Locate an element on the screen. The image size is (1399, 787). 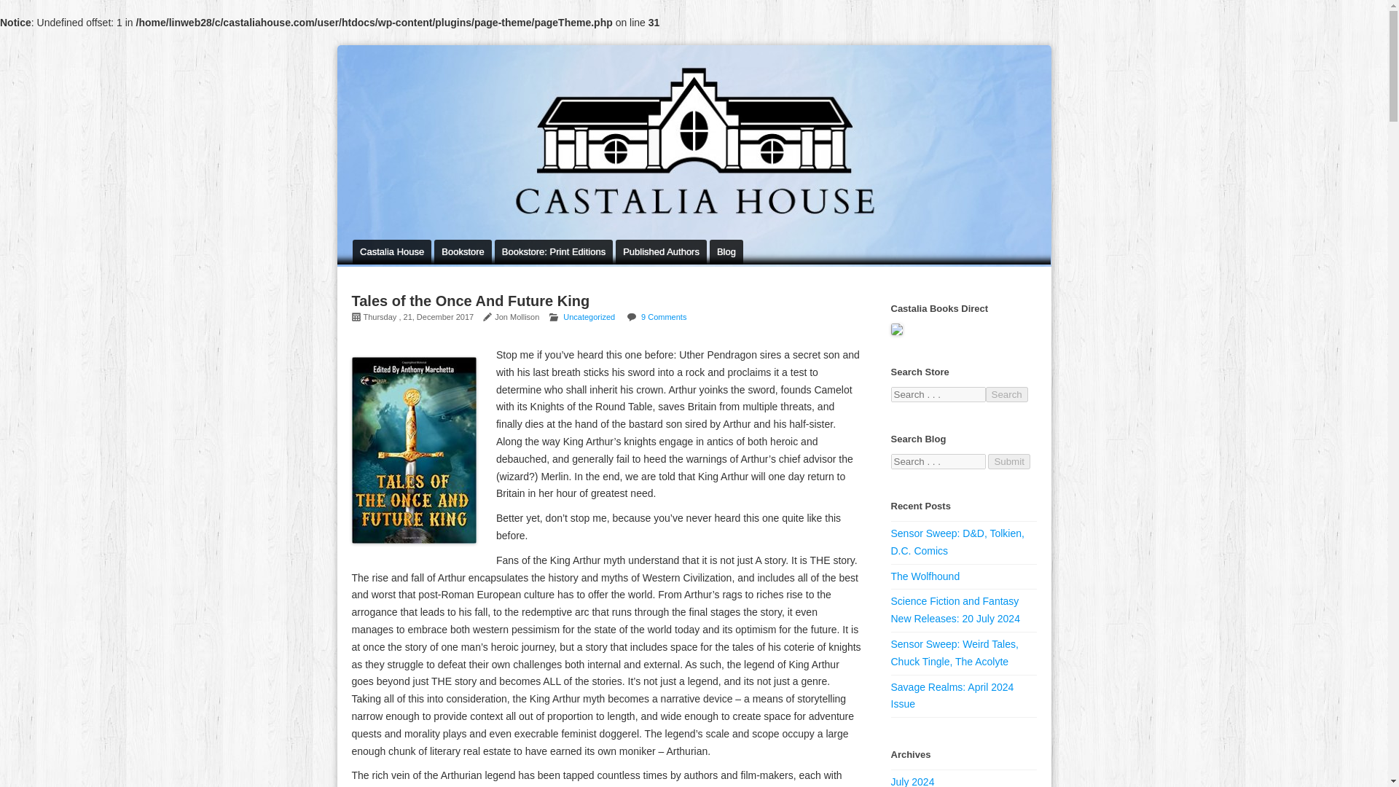
Bookstore is located at coordinates (463, 252).